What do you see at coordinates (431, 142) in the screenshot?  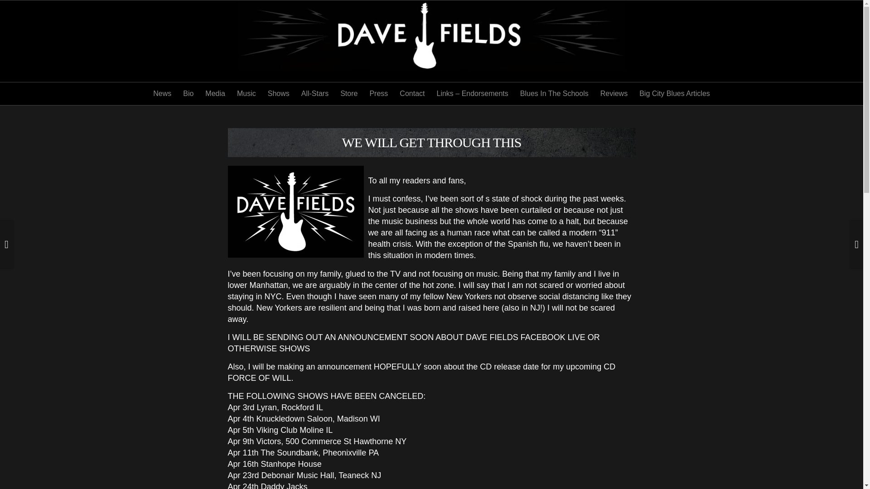 I see `Permanent Link: We will get through this` at bounding box center [431, 142].